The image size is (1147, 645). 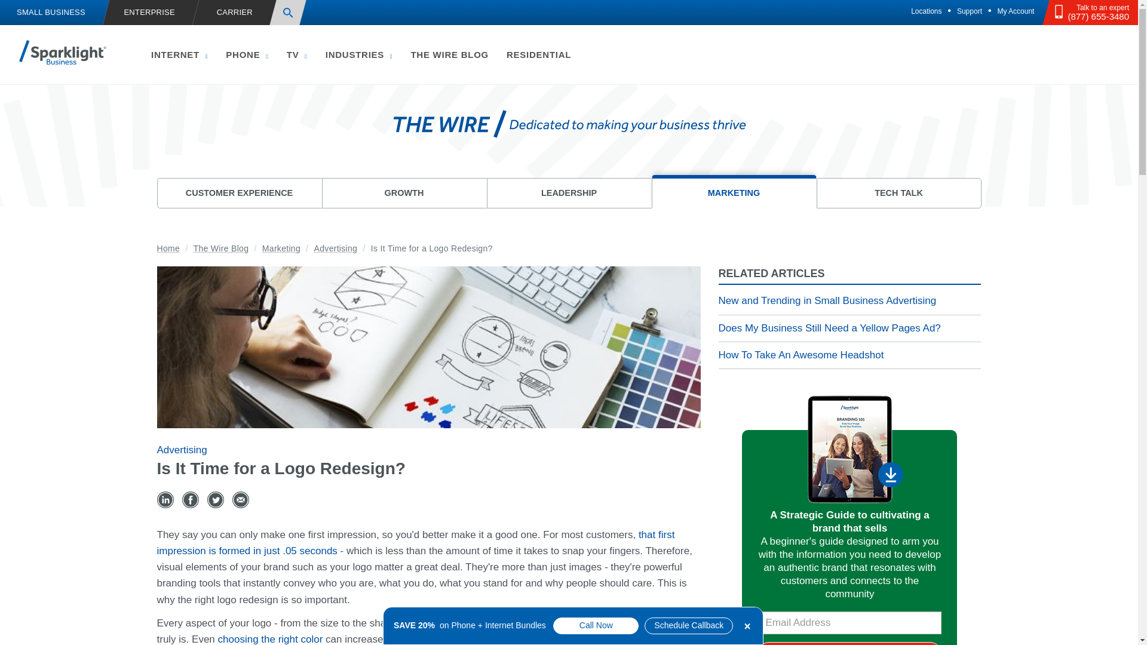 What do you see at coordinates (63, 52) in the screenshot?
I see `Sparklight Business` at bounding box center [63, 52].